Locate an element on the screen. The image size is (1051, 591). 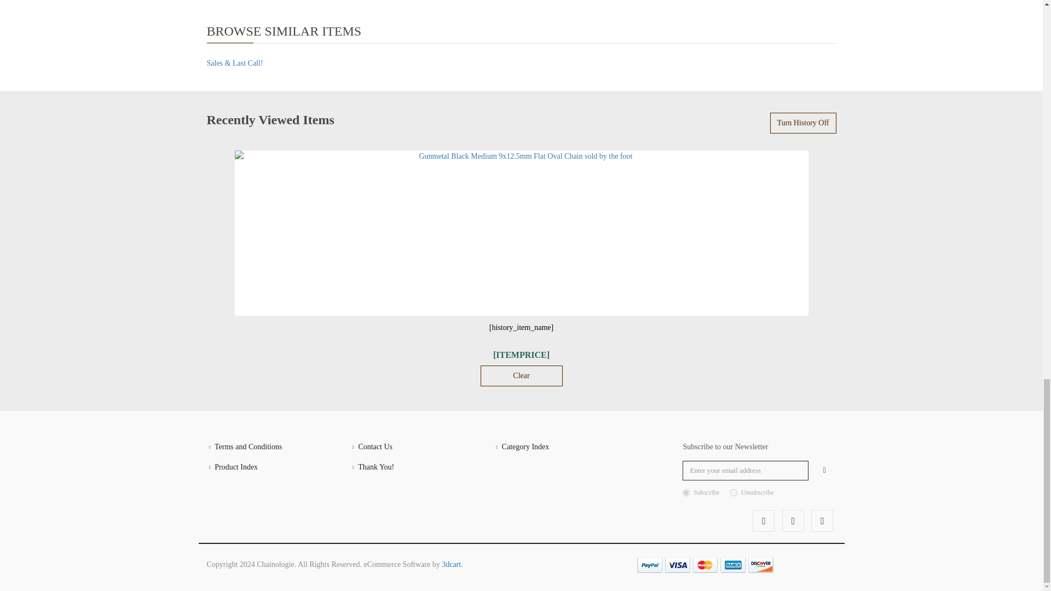
1 is located at coordinates (685, 493).